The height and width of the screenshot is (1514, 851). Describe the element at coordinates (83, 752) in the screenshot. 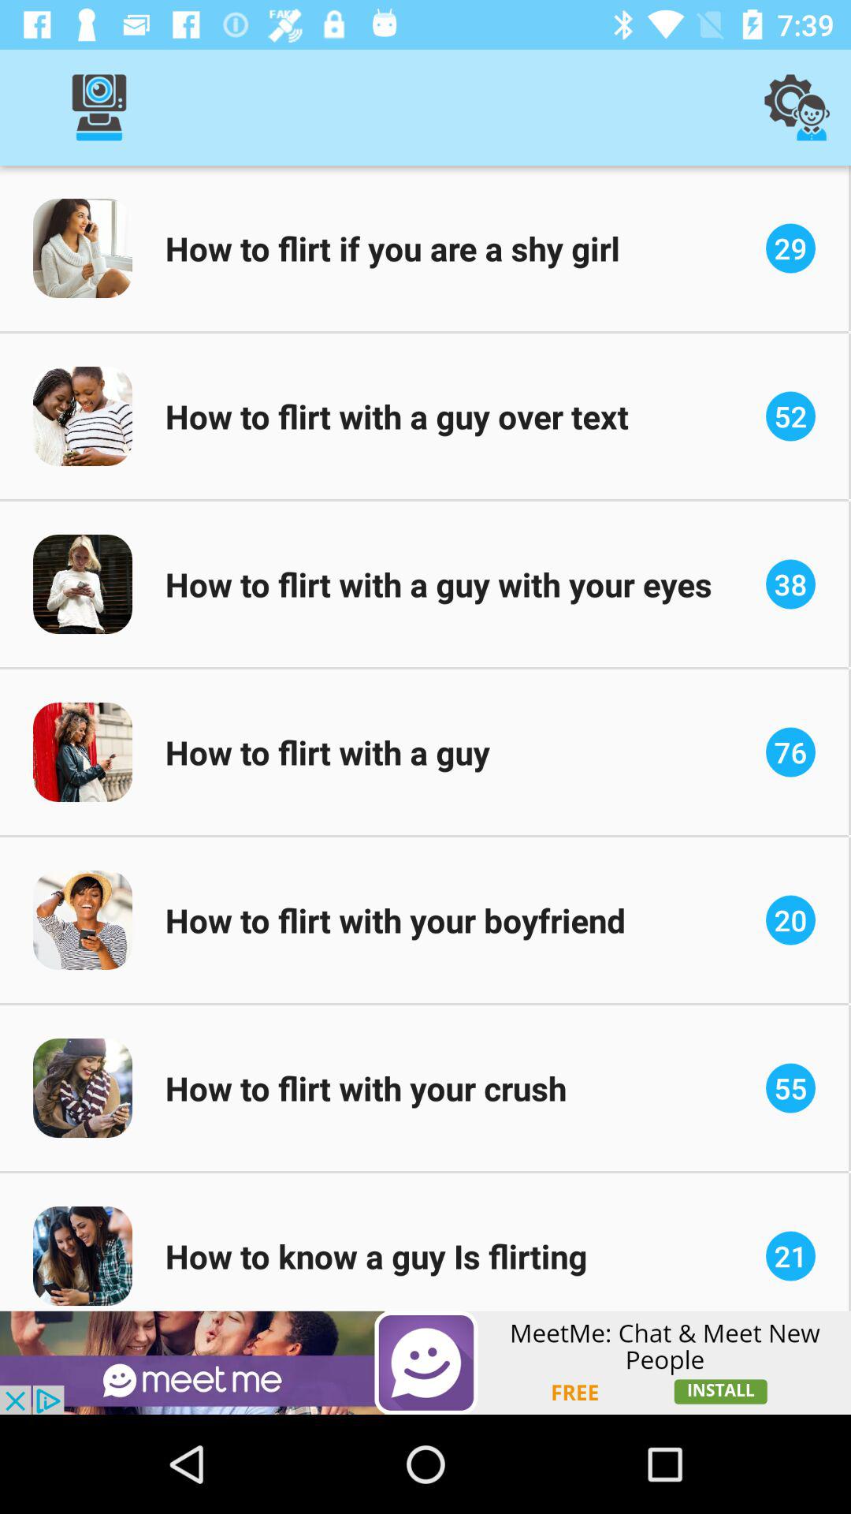

I see `select the 4th image` at that location.